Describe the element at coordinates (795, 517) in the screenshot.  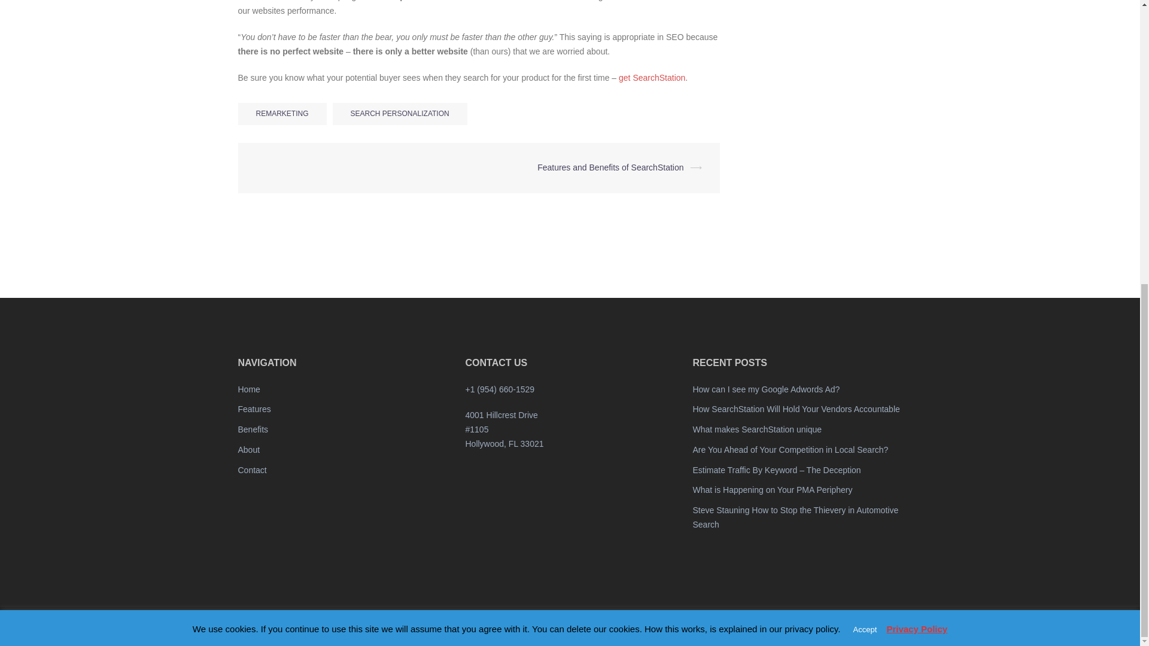
I see `Steve Stauning How to Stop the Thievery in Automotive Search` at that location.